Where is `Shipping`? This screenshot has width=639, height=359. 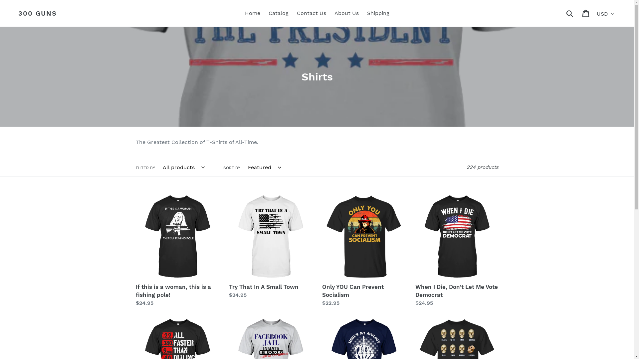
Shipping is located at coordinates (378, 13).